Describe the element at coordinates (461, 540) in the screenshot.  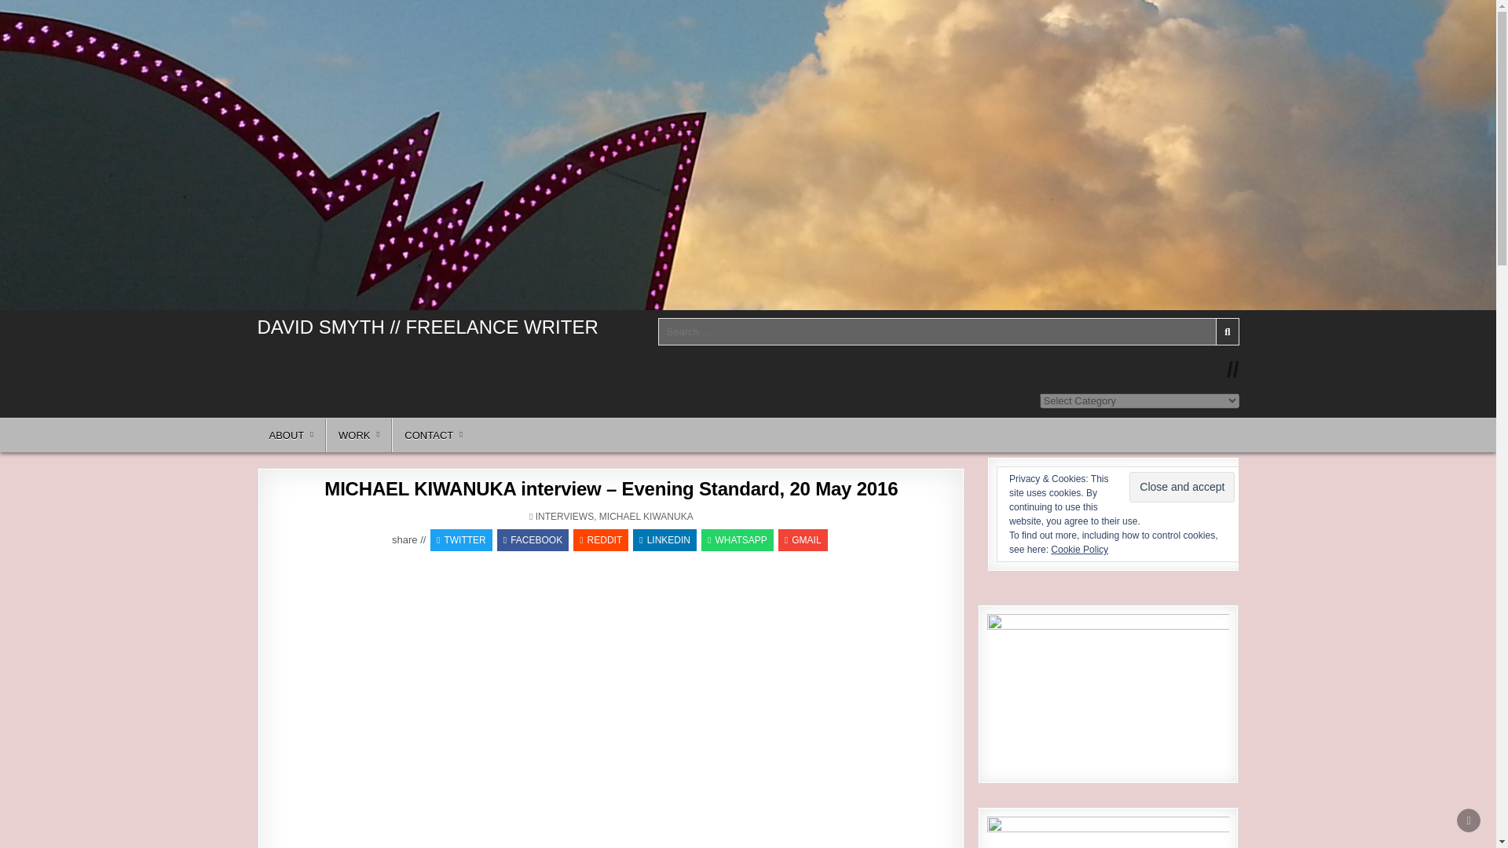
I see `TWITTER` at that location.